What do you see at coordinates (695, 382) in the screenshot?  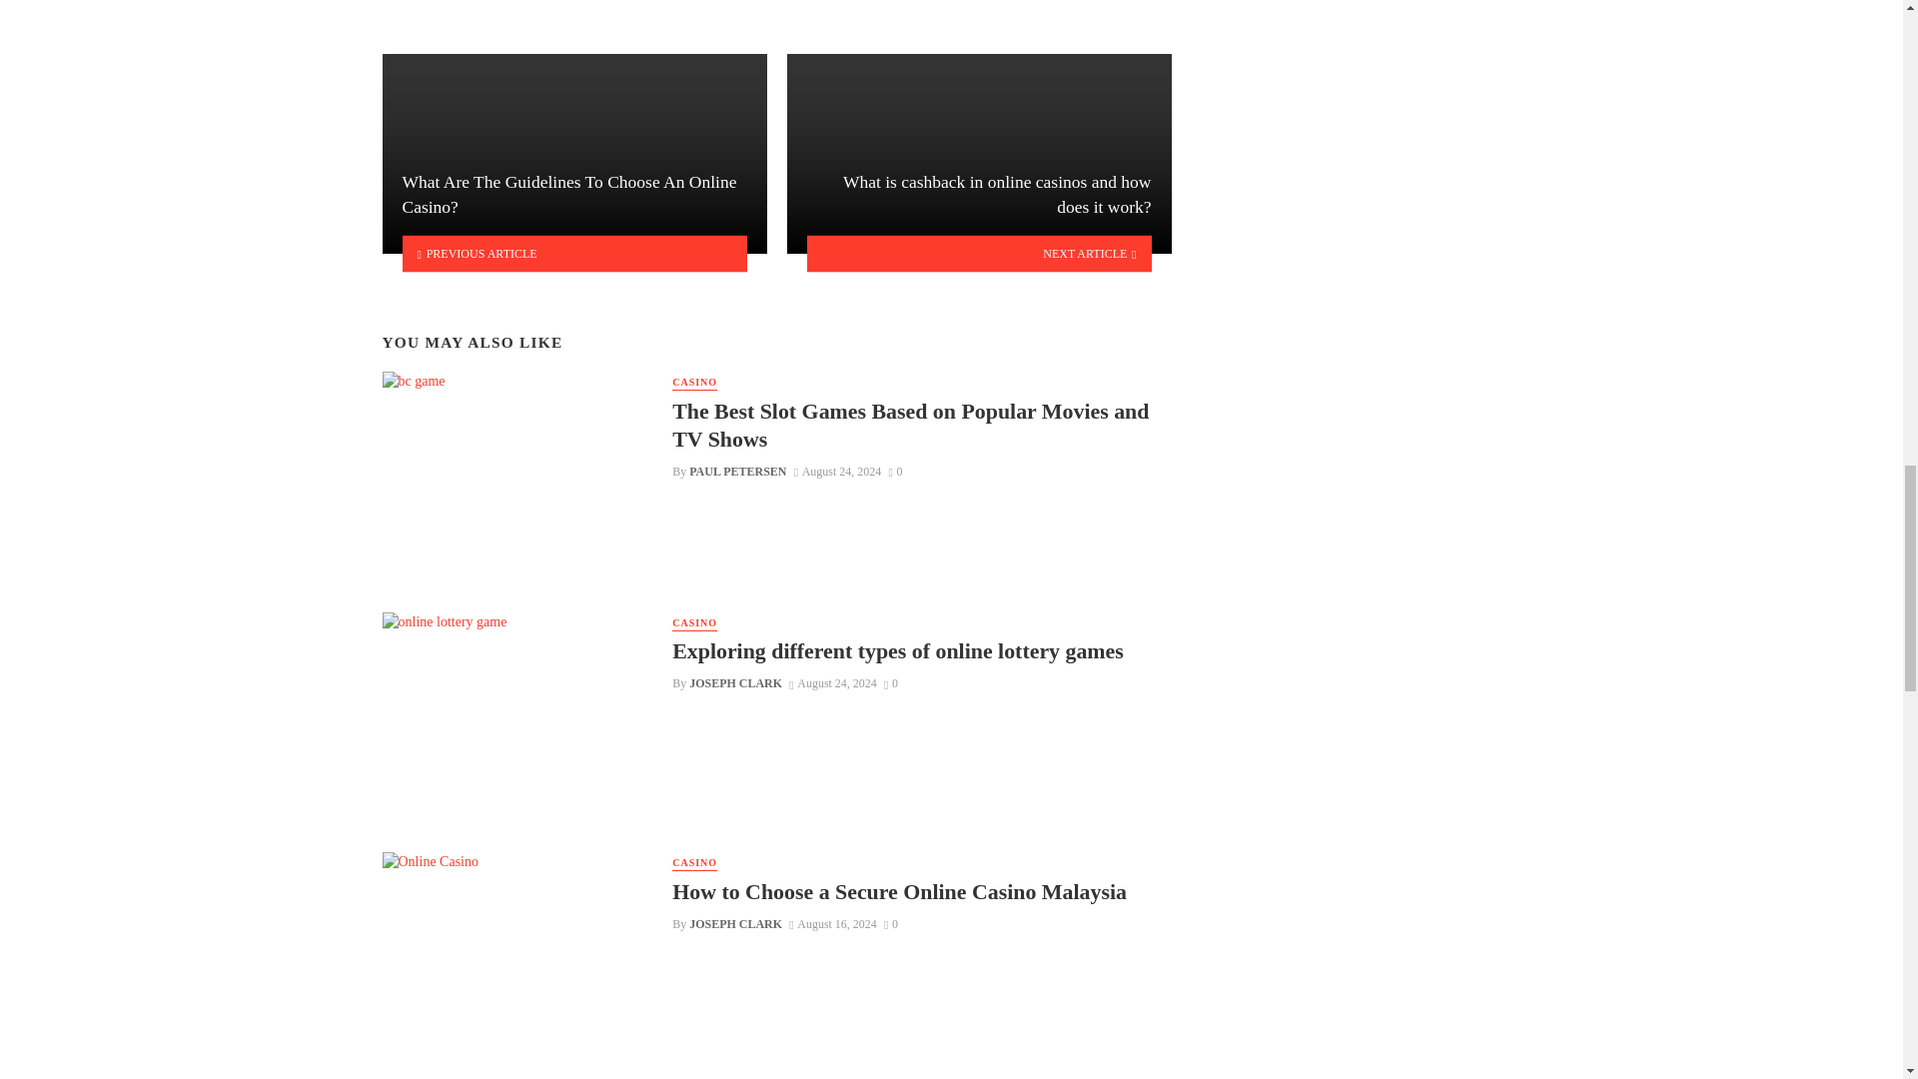 I see `CASINO` at bounding box center [695, 382].